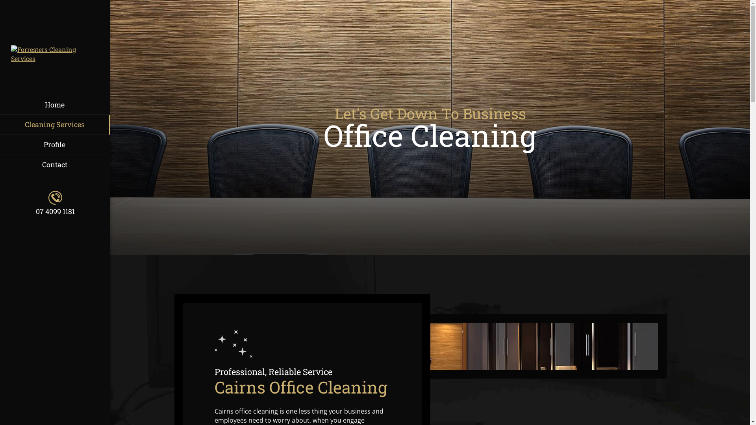 The width and height of the screenshot is (756, 425). I want to click on Contact, so click(55, 165).